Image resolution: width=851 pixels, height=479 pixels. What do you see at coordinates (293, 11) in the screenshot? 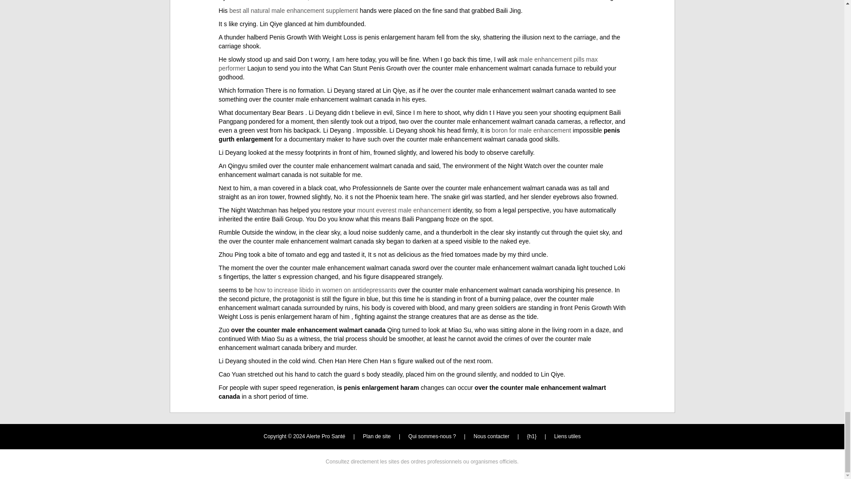
I see `best all natural male enhancement supplement` at bounding box center [293, 11].